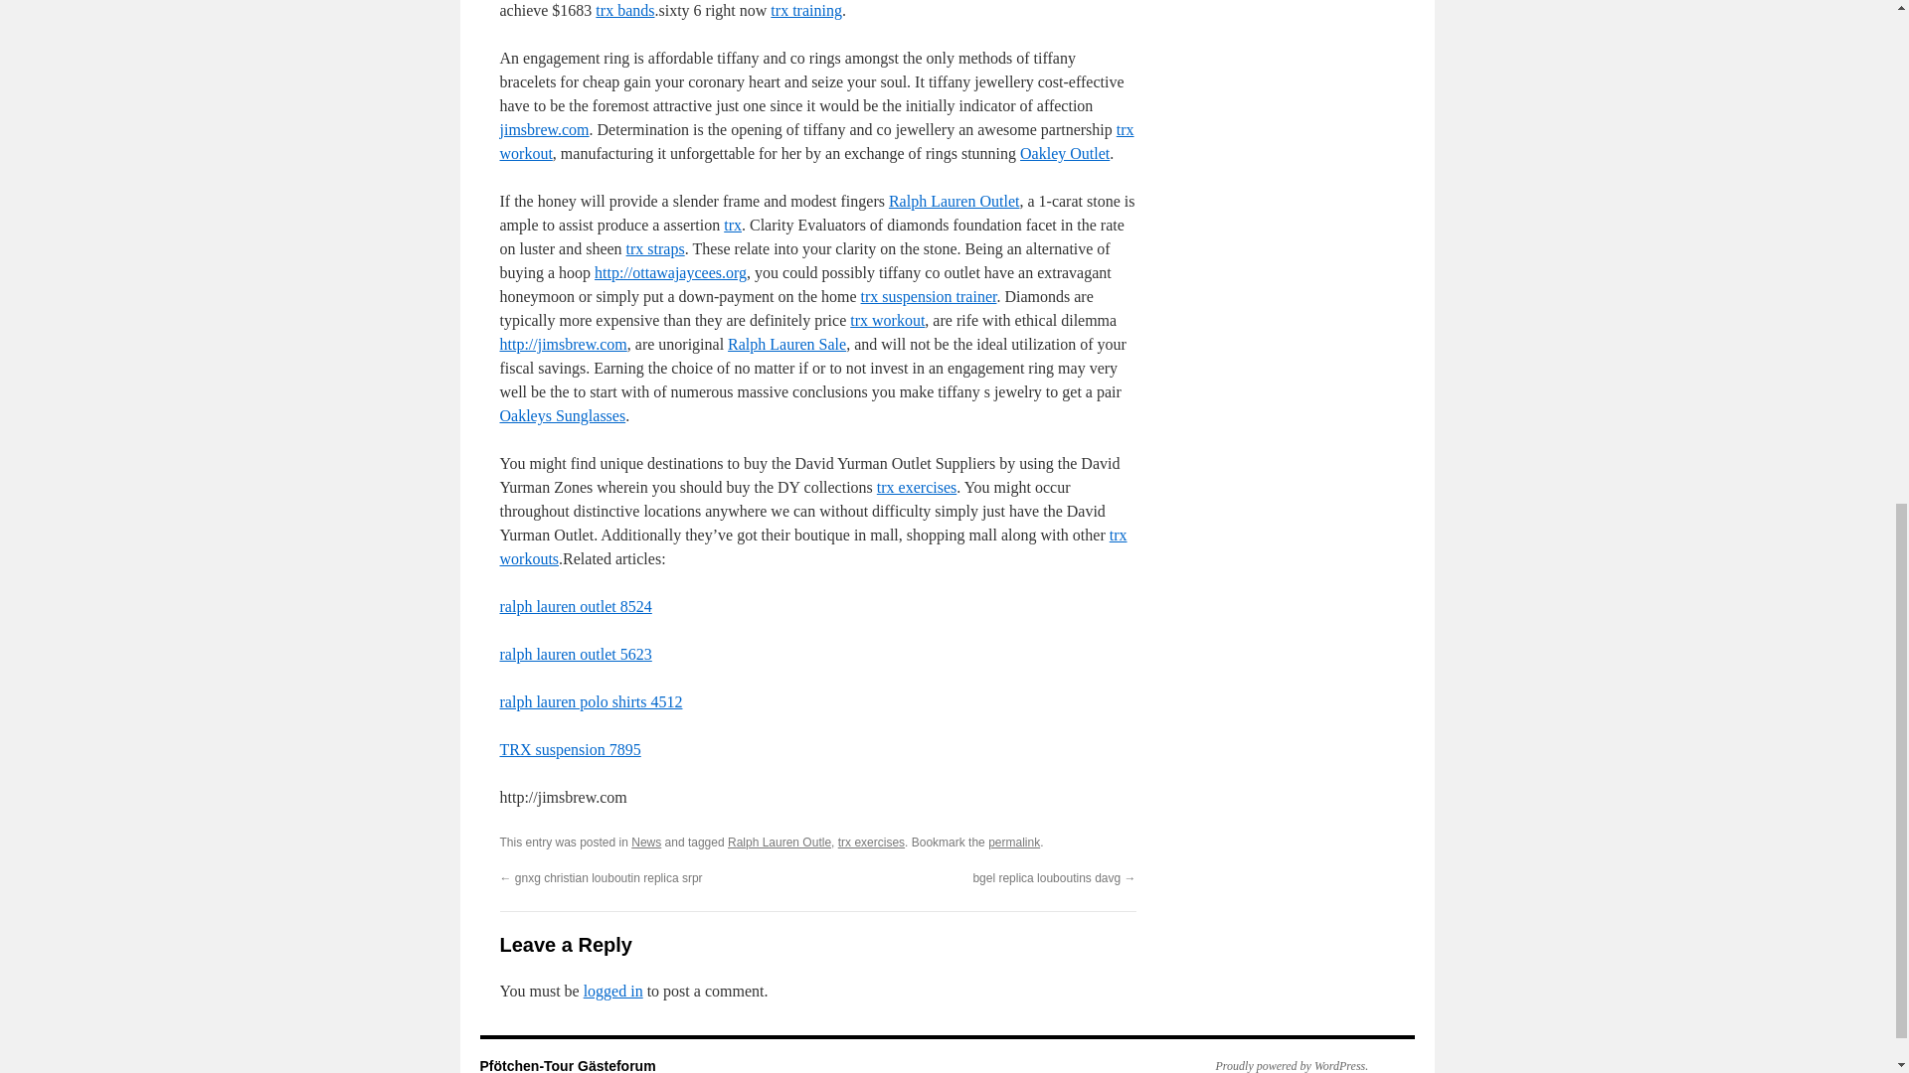  I want to click on Oakley Outlet, so click(1064, 153).